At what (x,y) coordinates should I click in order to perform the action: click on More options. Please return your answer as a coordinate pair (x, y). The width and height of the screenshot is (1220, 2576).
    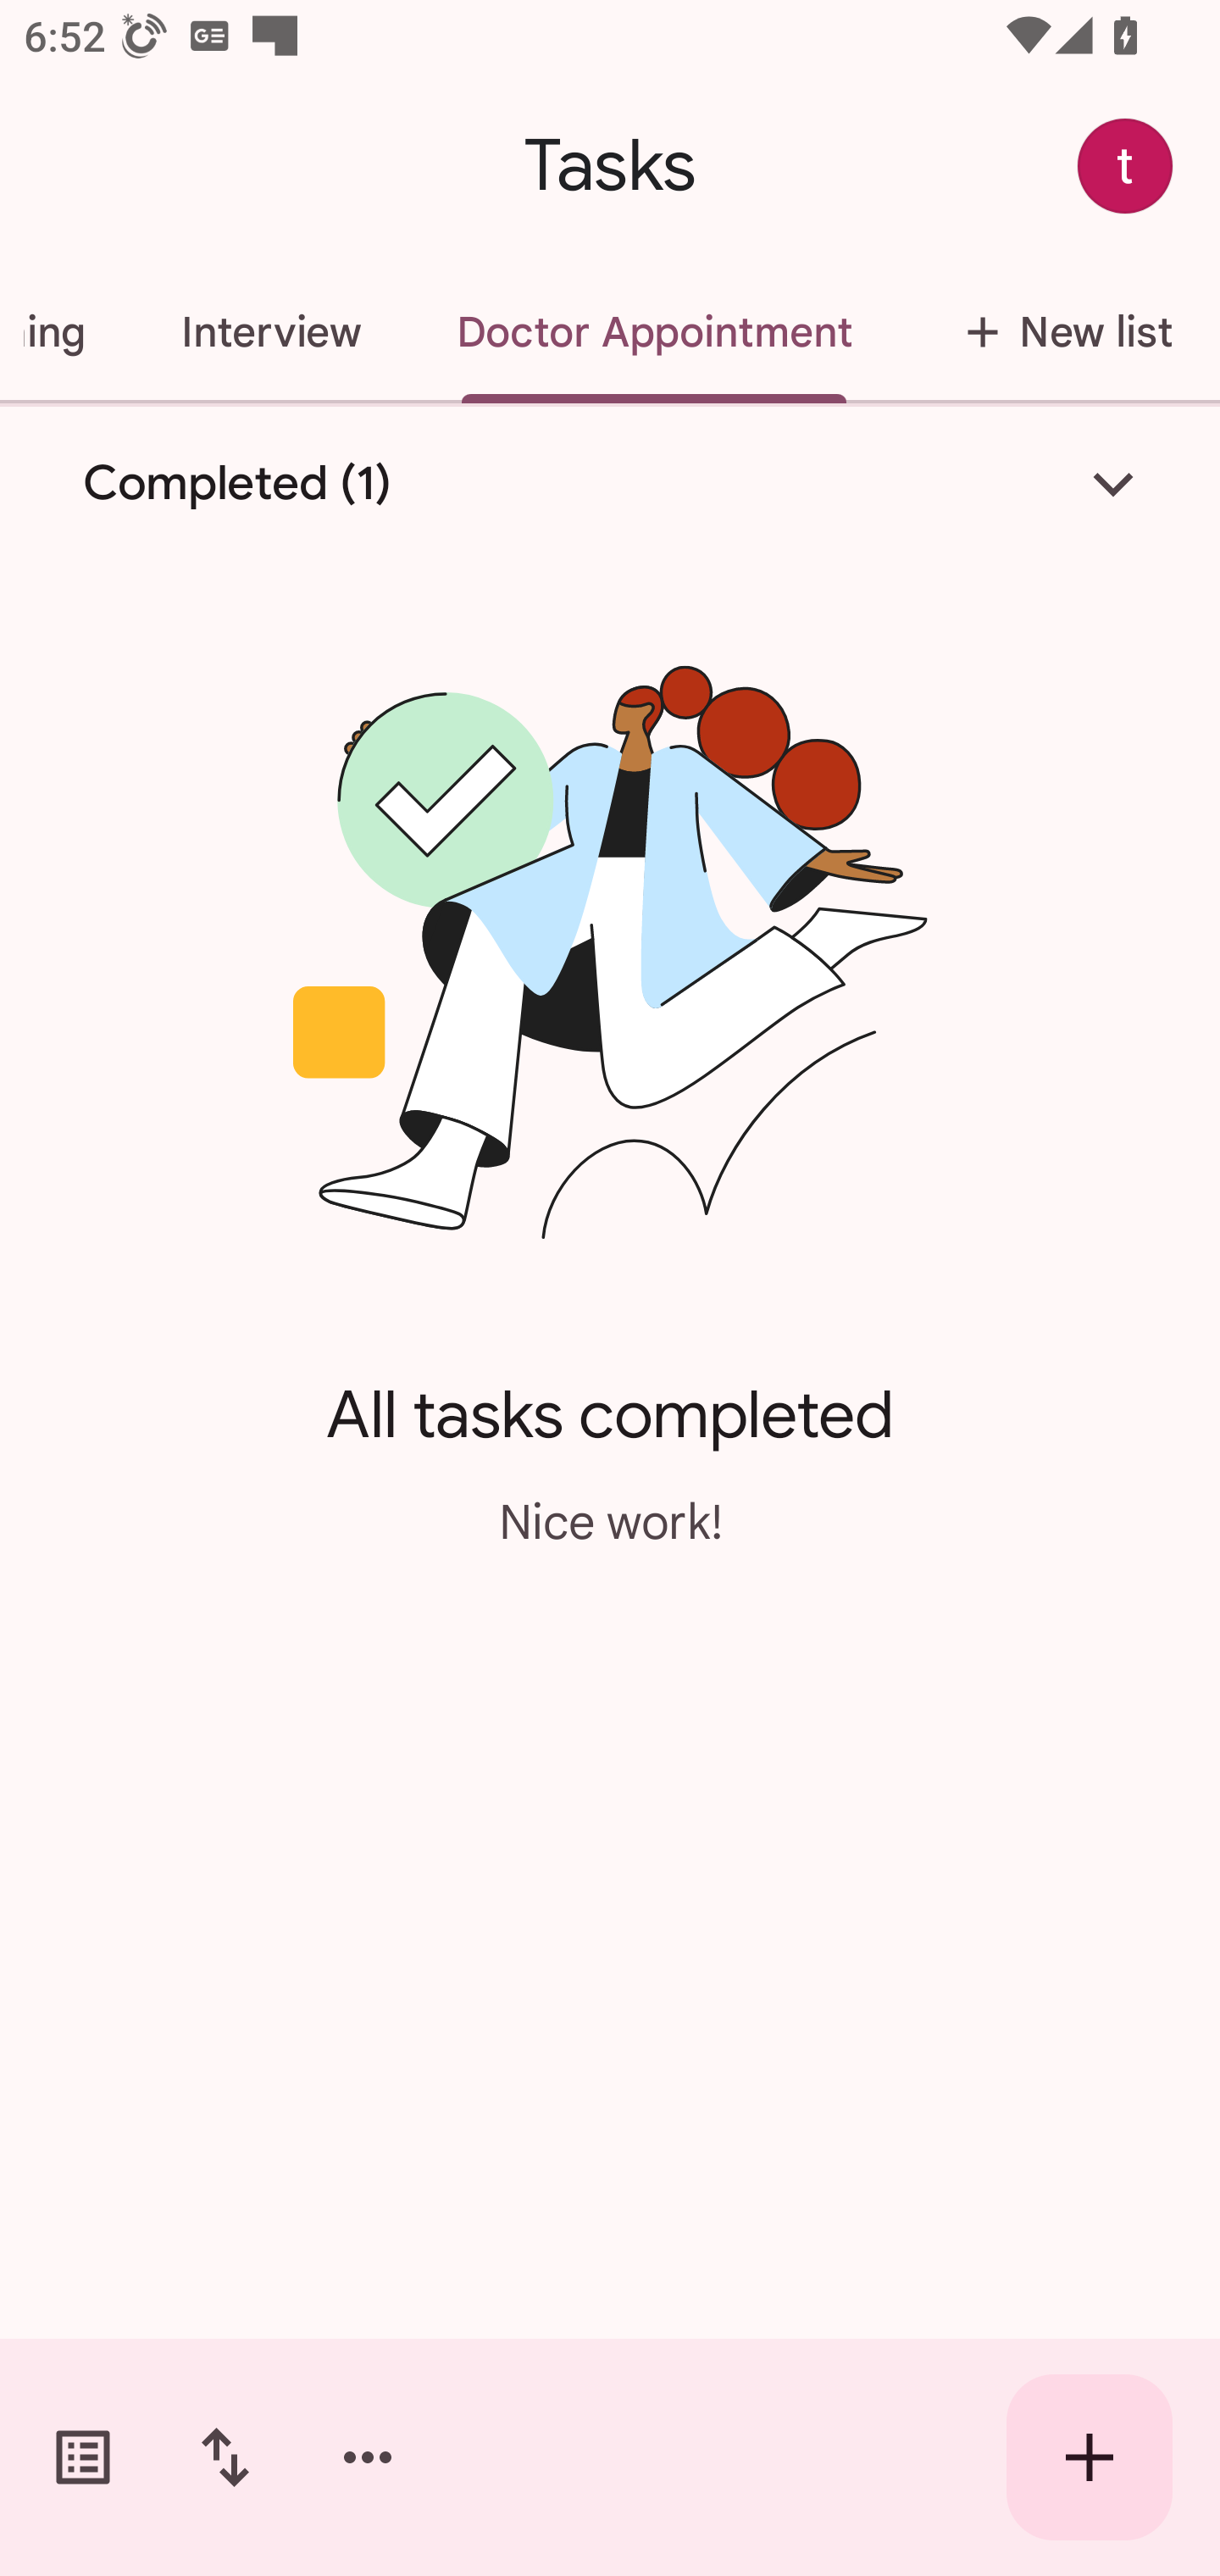
    Looking at the image, I should click on (368, 2457).